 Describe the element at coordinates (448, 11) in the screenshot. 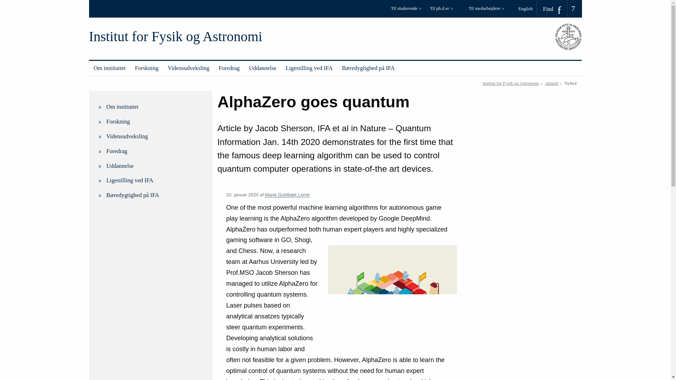

I see `Til ph.d.er` at that location.